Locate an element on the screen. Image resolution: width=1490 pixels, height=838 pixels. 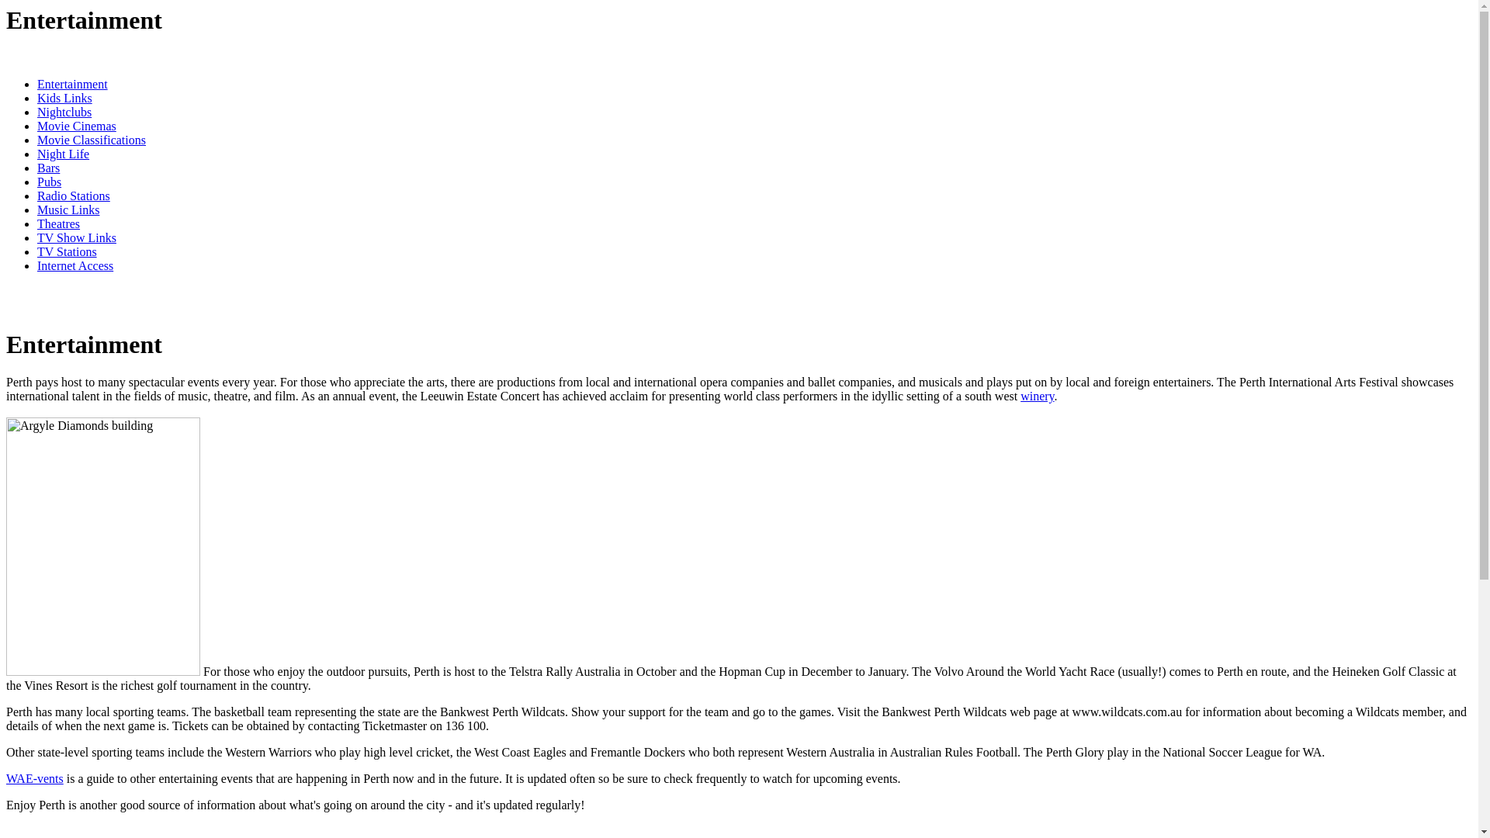
WAE-vents is located at coordinates (35, 779).